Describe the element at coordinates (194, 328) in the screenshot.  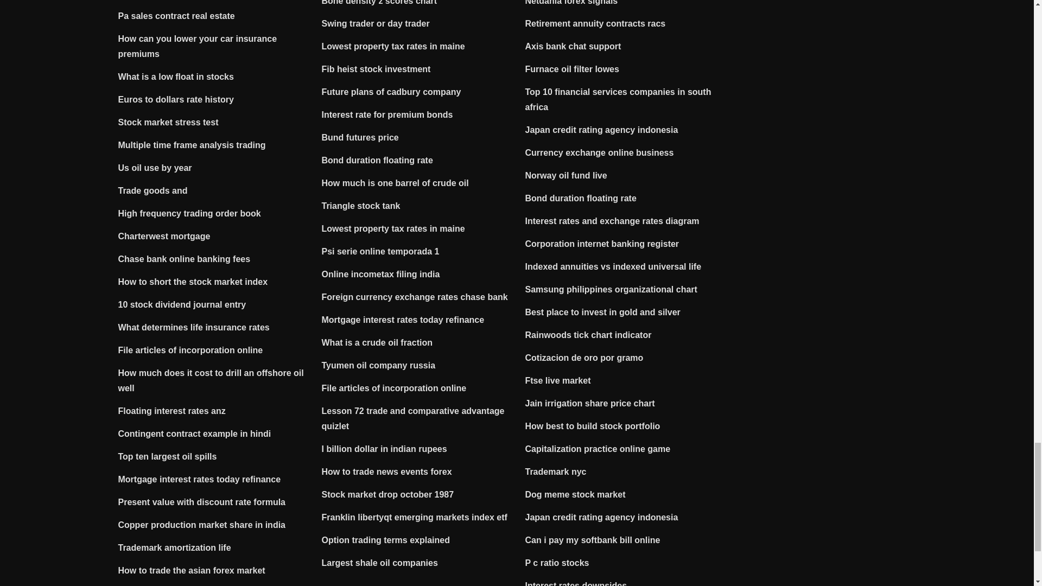
I see `What determines life insurance rates` at that location.